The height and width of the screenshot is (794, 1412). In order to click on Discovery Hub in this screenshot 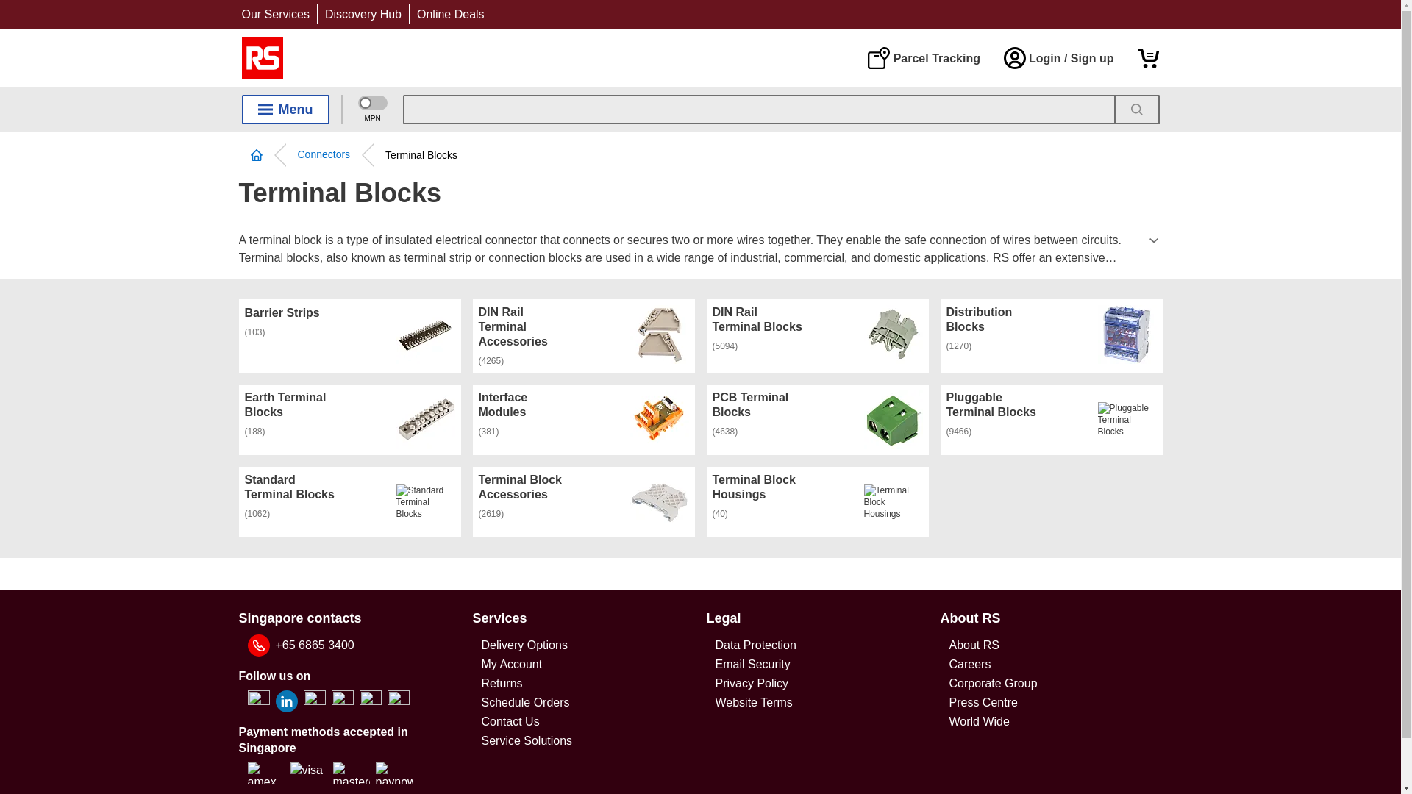, I will do `click(363, 14)`.